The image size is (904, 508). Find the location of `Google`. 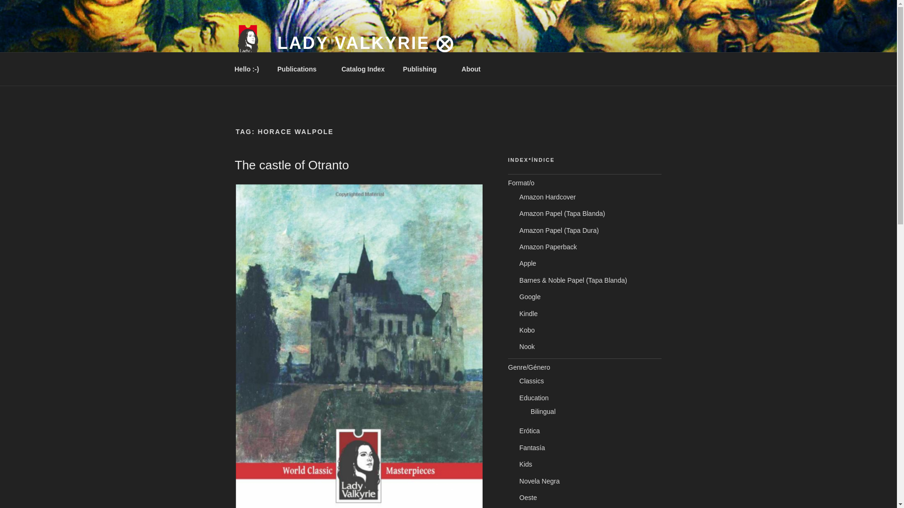

Google is located at coordinates (530, 297).